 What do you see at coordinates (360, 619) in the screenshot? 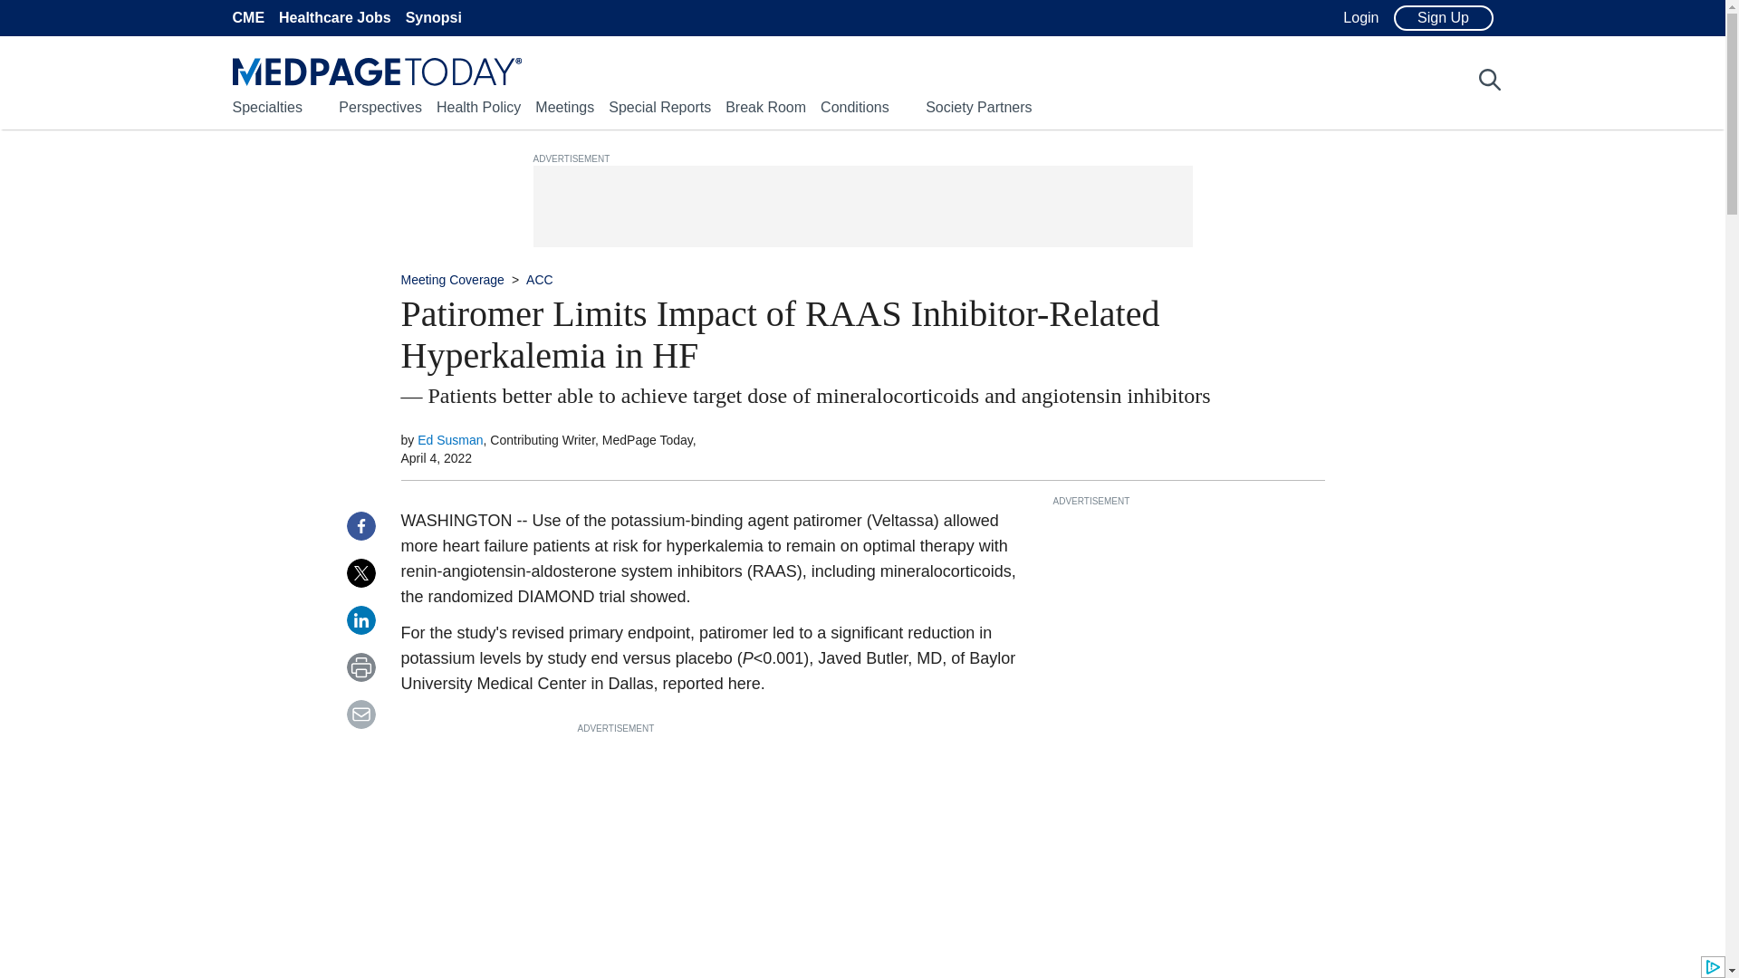
I see `Share on LinkedIn. Opens in a new tab or window` at bounding box center [360, 619].